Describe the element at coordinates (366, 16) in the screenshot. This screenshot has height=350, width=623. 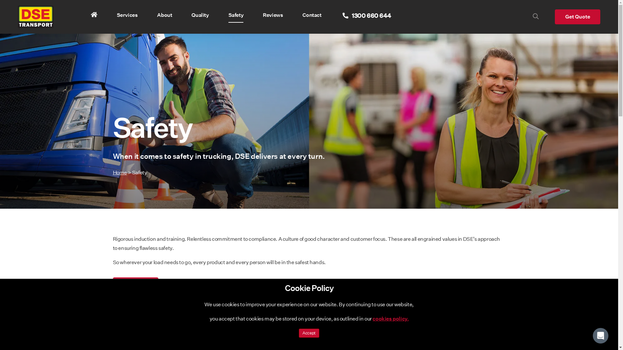
I see `   1300 660 644` at that location.